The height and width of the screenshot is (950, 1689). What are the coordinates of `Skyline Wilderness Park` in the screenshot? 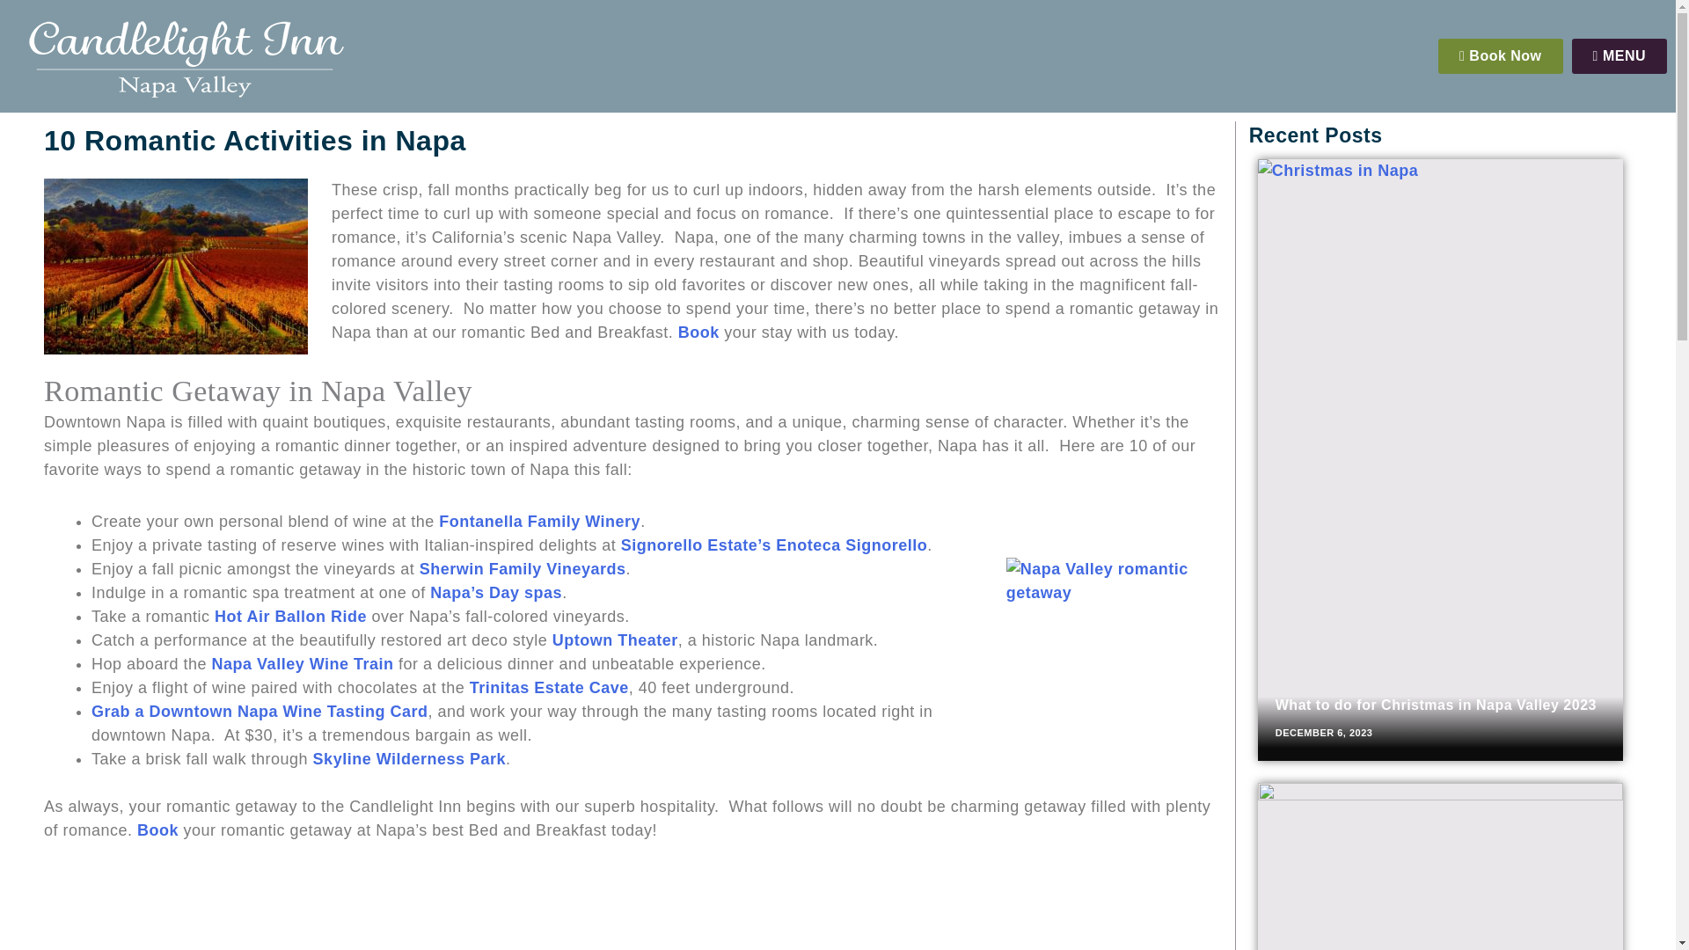 It's located at (408, 758).